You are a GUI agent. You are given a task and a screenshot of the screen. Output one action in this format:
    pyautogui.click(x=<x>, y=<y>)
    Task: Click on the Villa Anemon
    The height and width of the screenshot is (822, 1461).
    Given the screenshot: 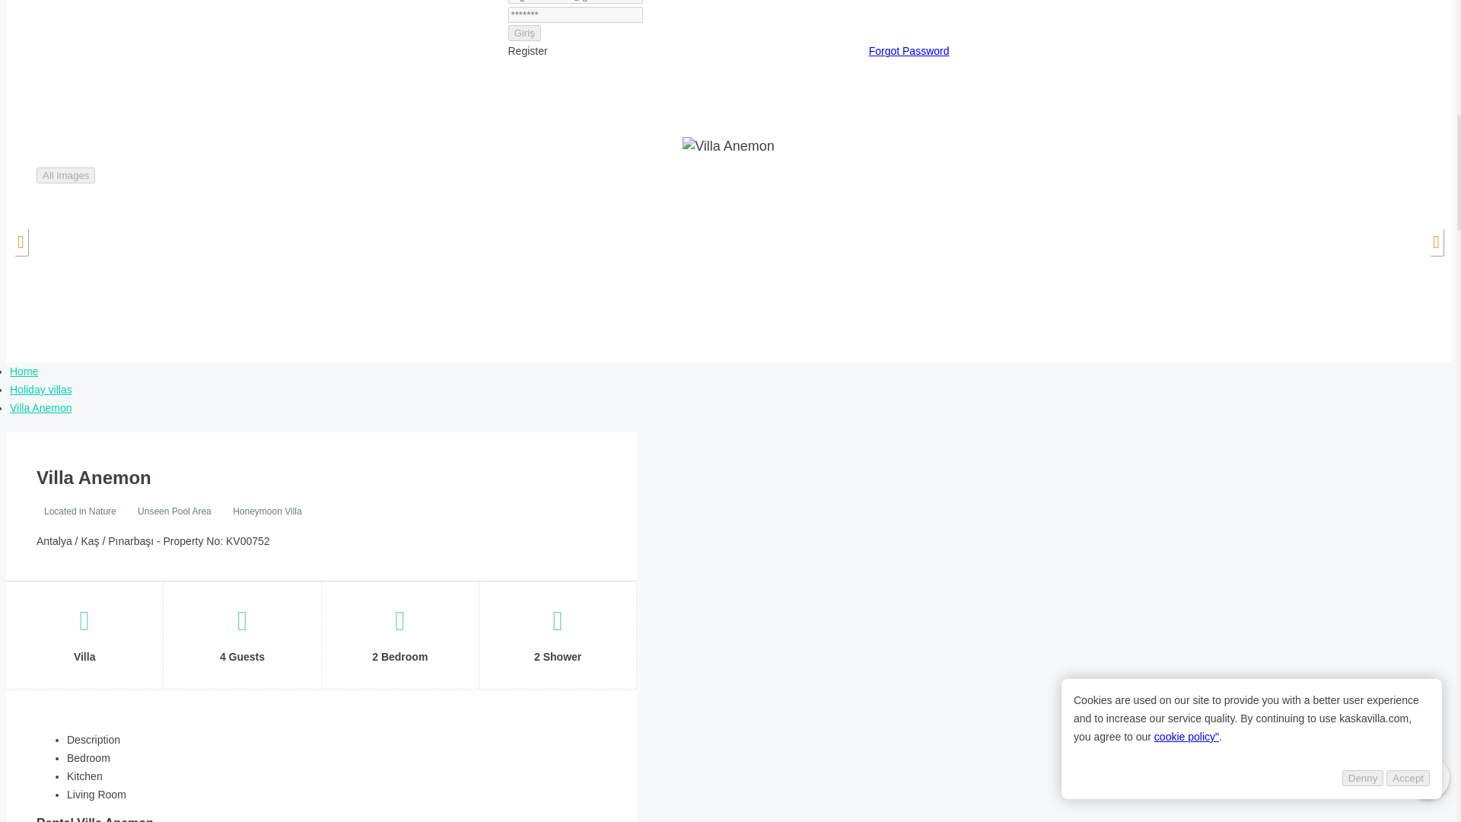 What is the action you would take?
    pyautogui.click(x=41, y=408)
    